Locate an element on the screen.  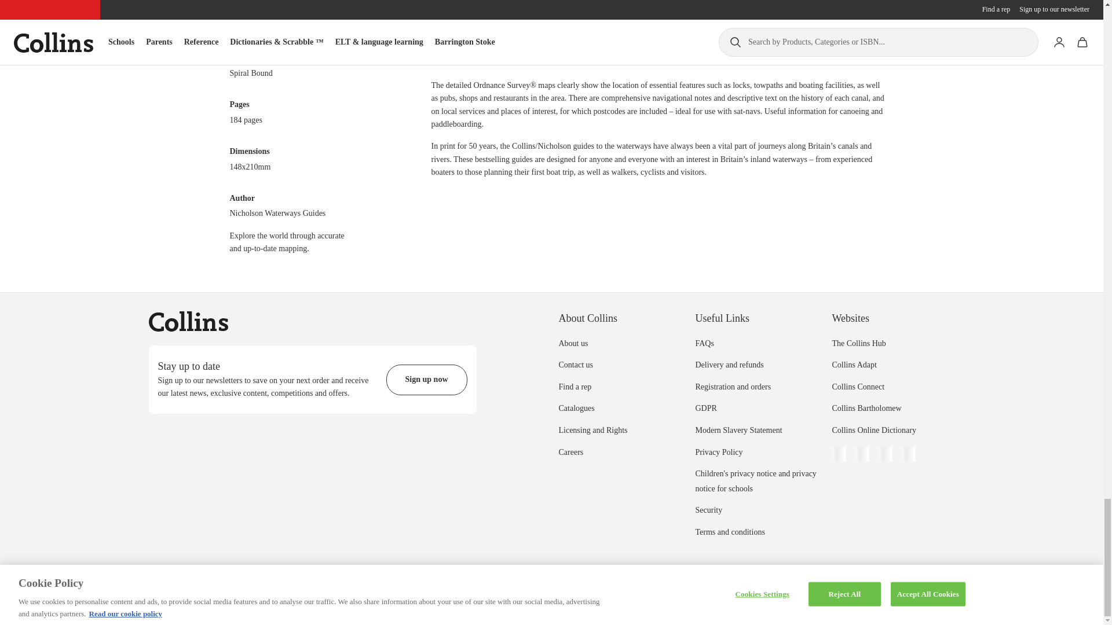
Registration and orders is located at coordinates (733, 387).